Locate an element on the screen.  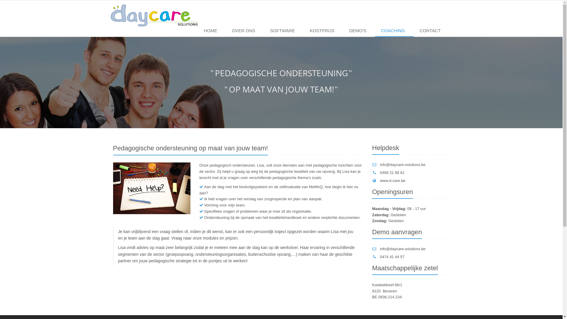
info@daycare-solutions.be is located at coordinates (403, 249).